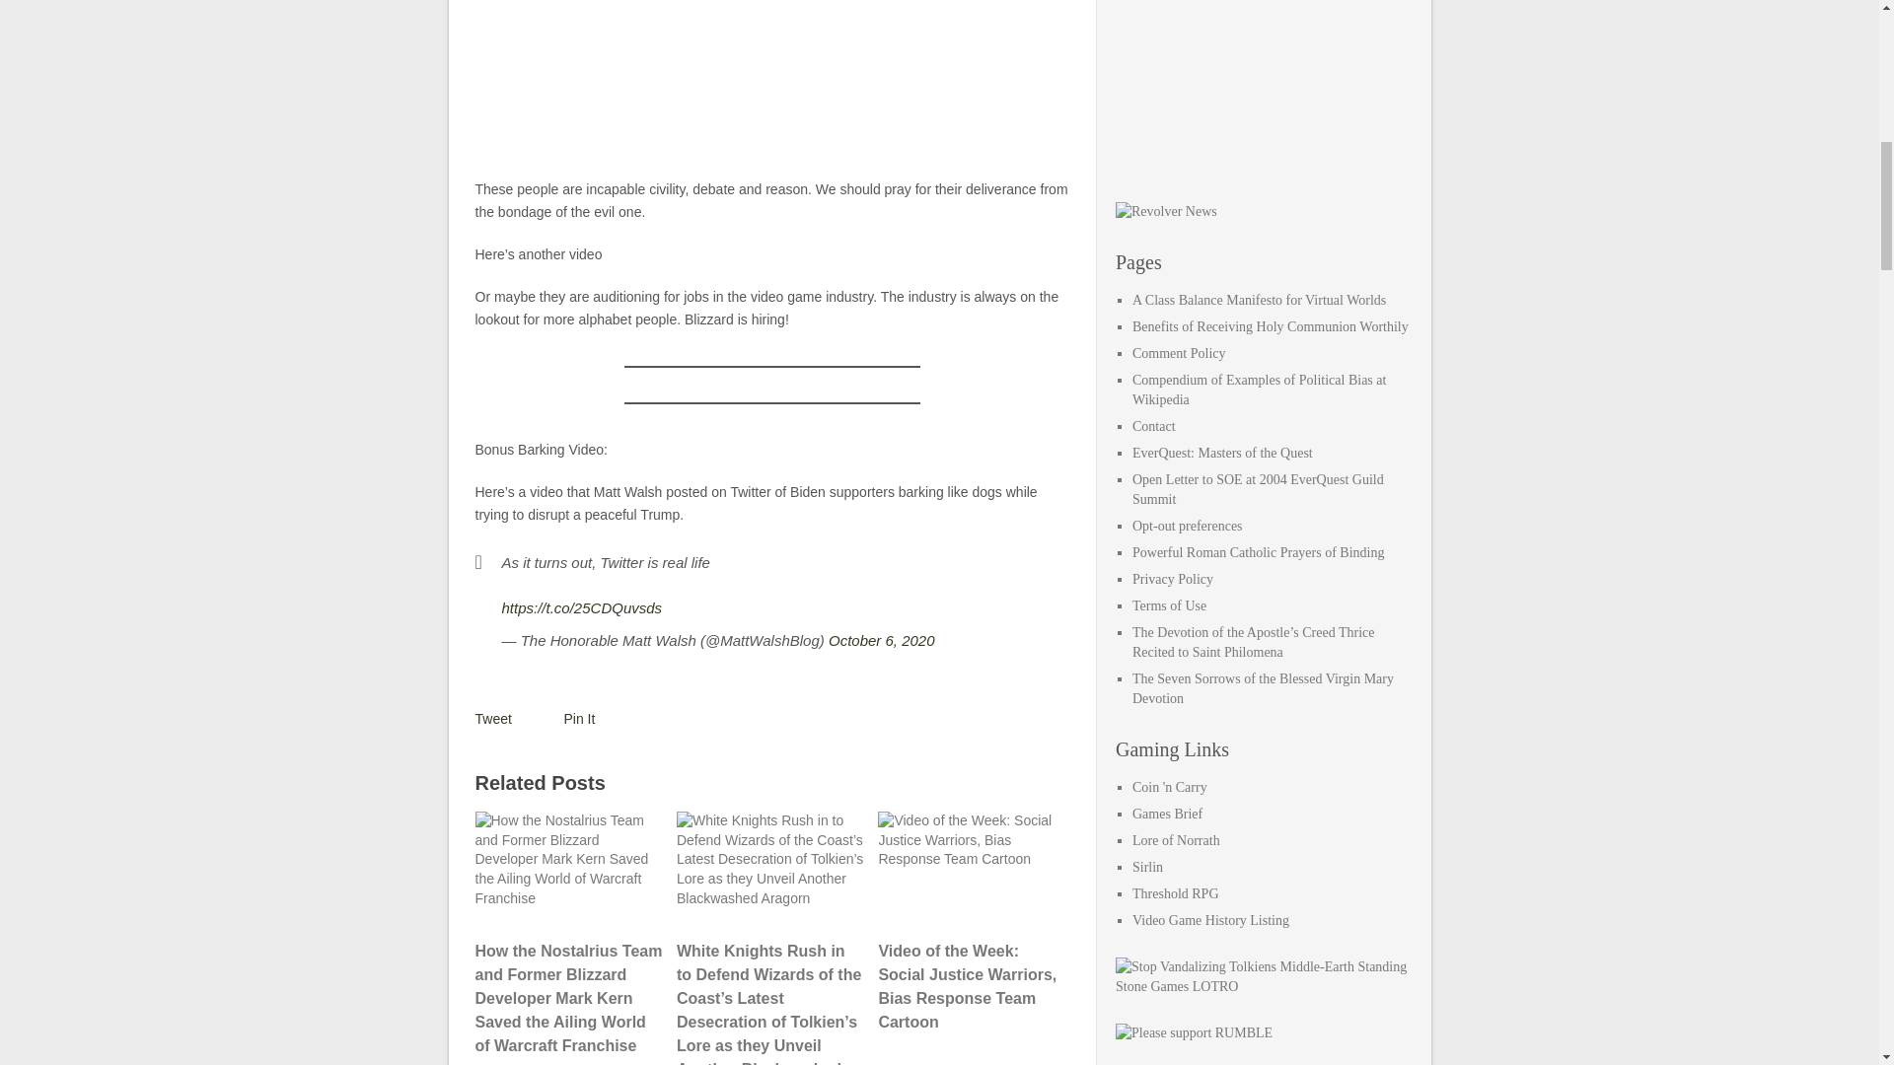 This screenshot has width=1894, height=1065. I want to click on Compendium of Examples of Political Bias at Wikipedia, so click(1259, 390).